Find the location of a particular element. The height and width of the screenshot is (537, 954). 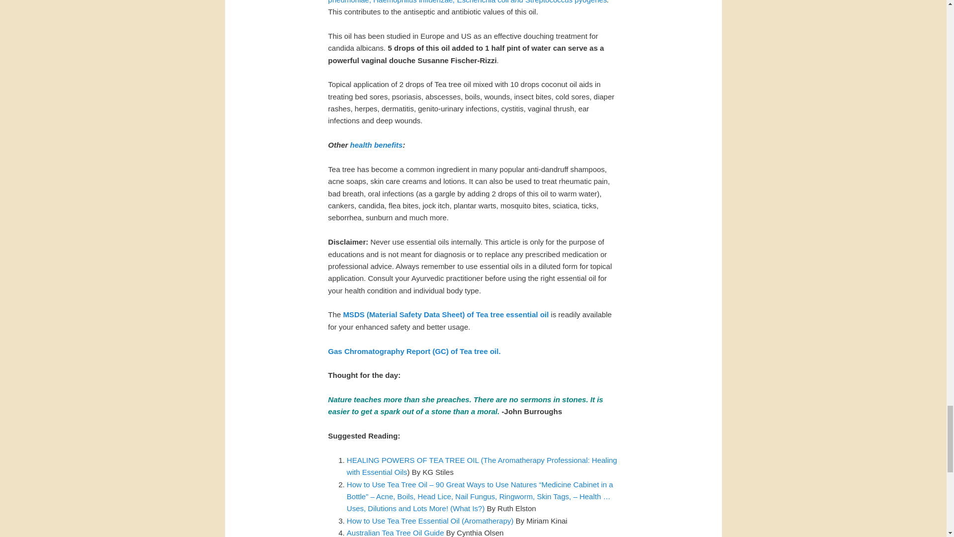

Australian Tea Tree Oil Guide is located at coordinates (396, 533).